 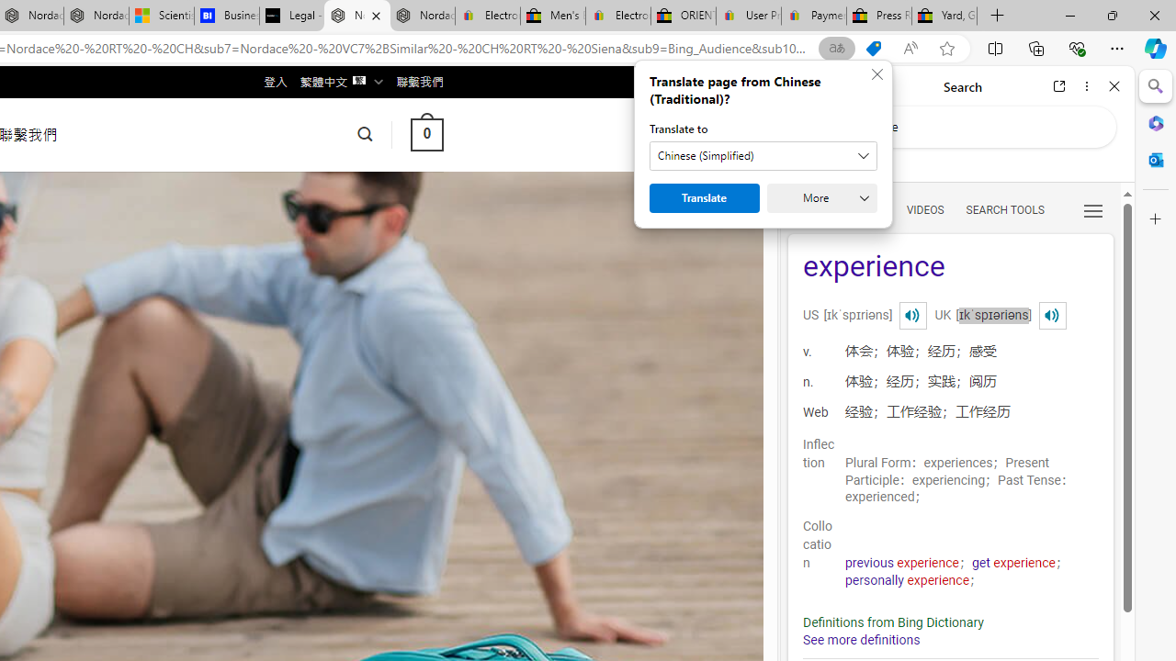 What do you see at coordinates (832, 86) in the screenshot?
I see `Forward` at bounding box center [832, 86].